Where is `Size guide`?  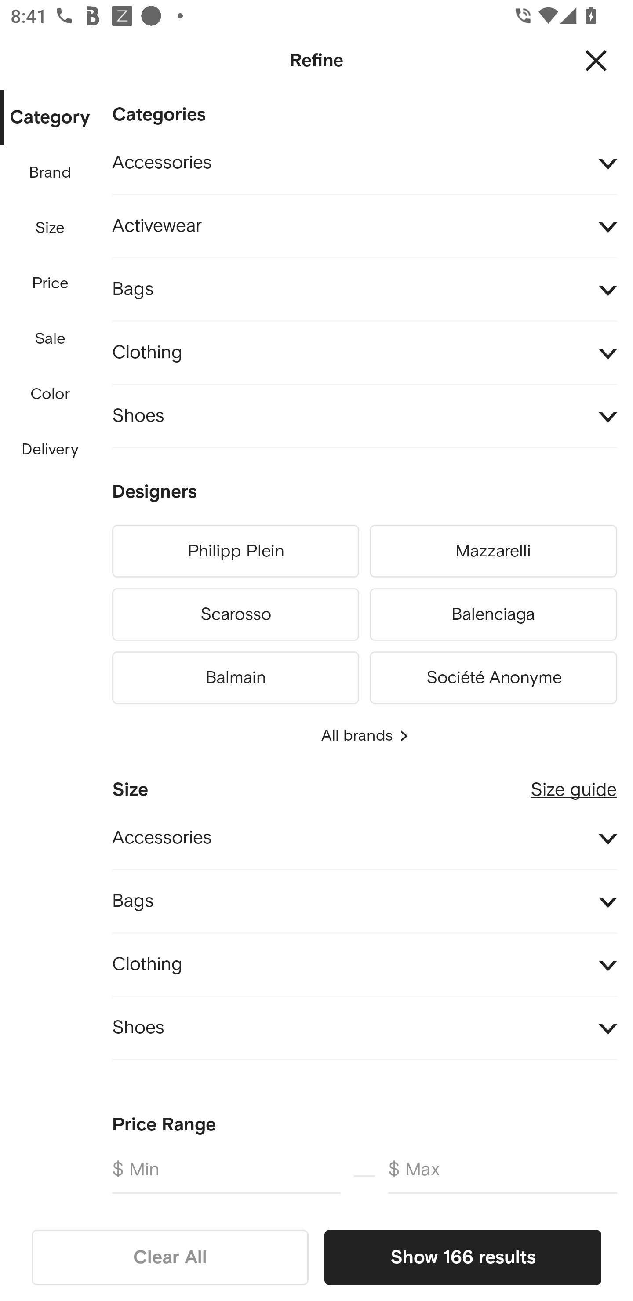
Size guide is located at coordinates (574, 784).